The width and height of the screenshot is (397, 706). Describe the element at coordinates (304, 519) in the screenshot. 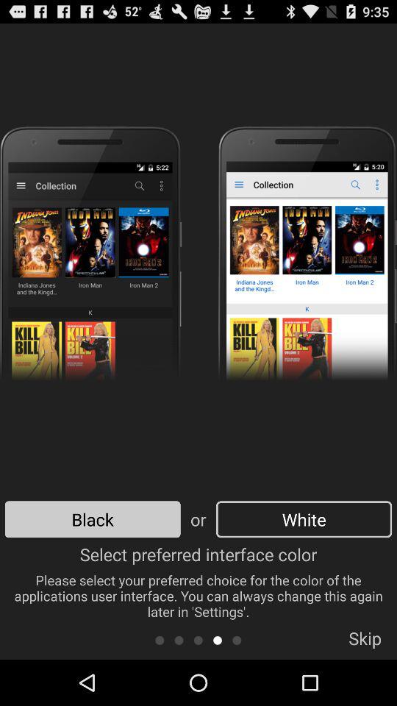

I see `turn on icon to the right of the or` at that location.